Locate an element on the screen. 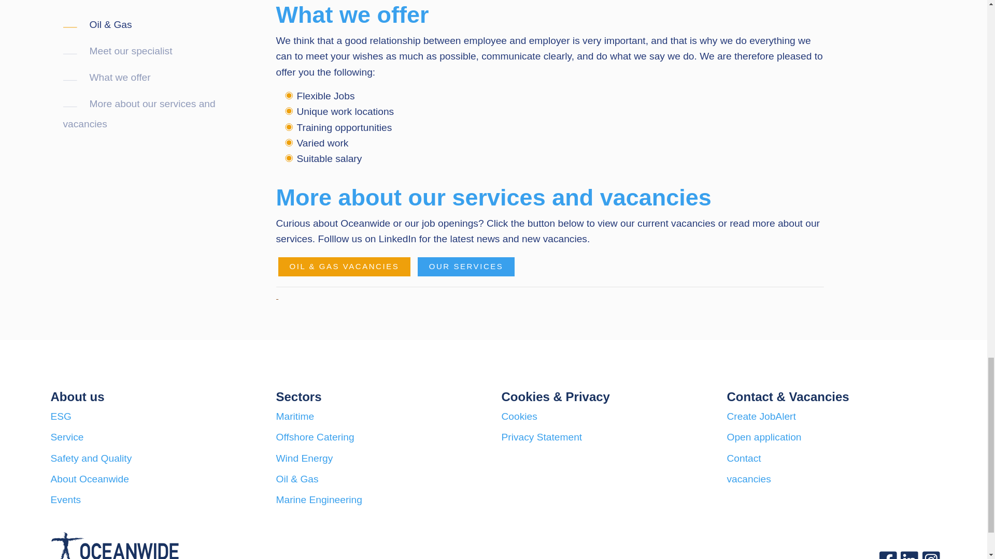  Service is located at coordinates (67, 437).